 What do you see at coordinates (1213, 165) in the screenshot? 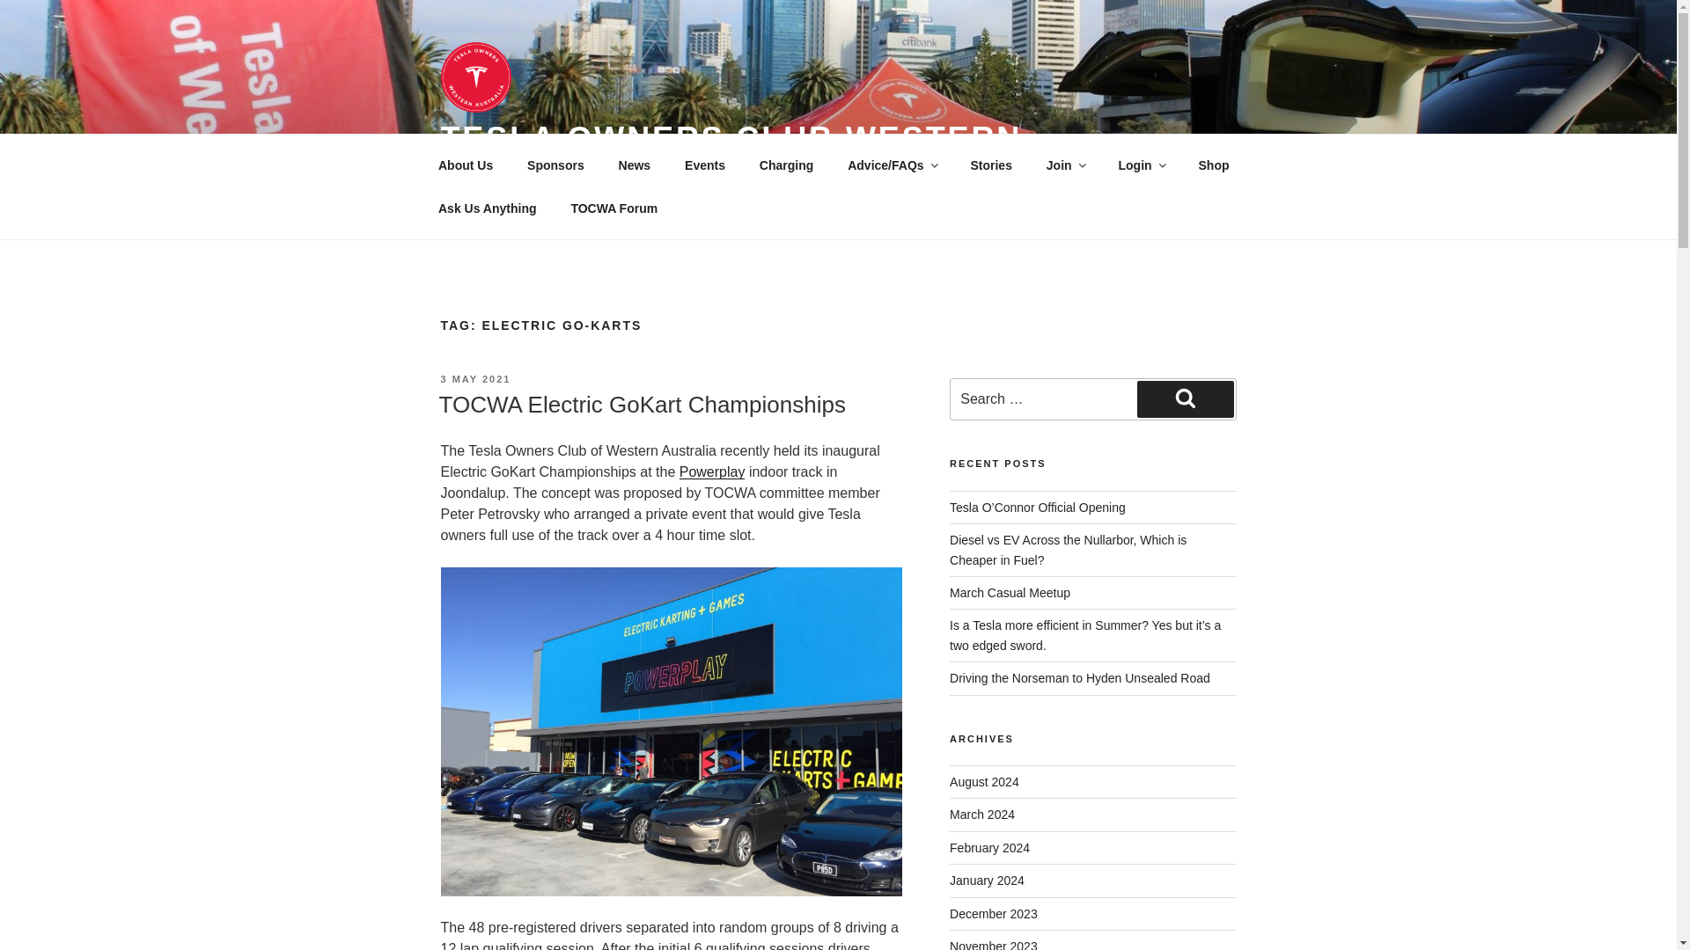
I see `Shop` at bounding box center [1213, 165].